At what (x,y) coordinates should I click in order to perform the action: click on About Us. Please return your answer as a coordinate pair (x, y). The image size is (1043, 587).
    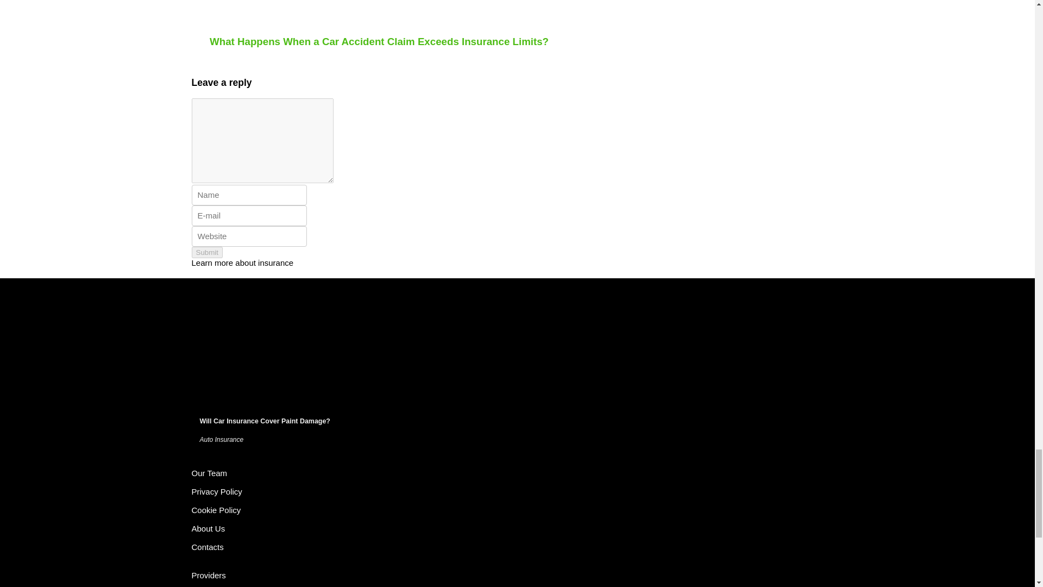
    Looking at the image, I should click on (208, 528).